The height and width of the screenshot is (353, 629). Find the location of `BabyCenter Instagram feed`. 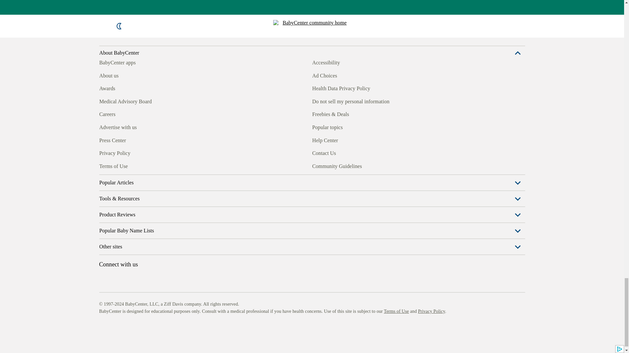

BabyCenter Instagram feed is located at coordinates (119, 182).